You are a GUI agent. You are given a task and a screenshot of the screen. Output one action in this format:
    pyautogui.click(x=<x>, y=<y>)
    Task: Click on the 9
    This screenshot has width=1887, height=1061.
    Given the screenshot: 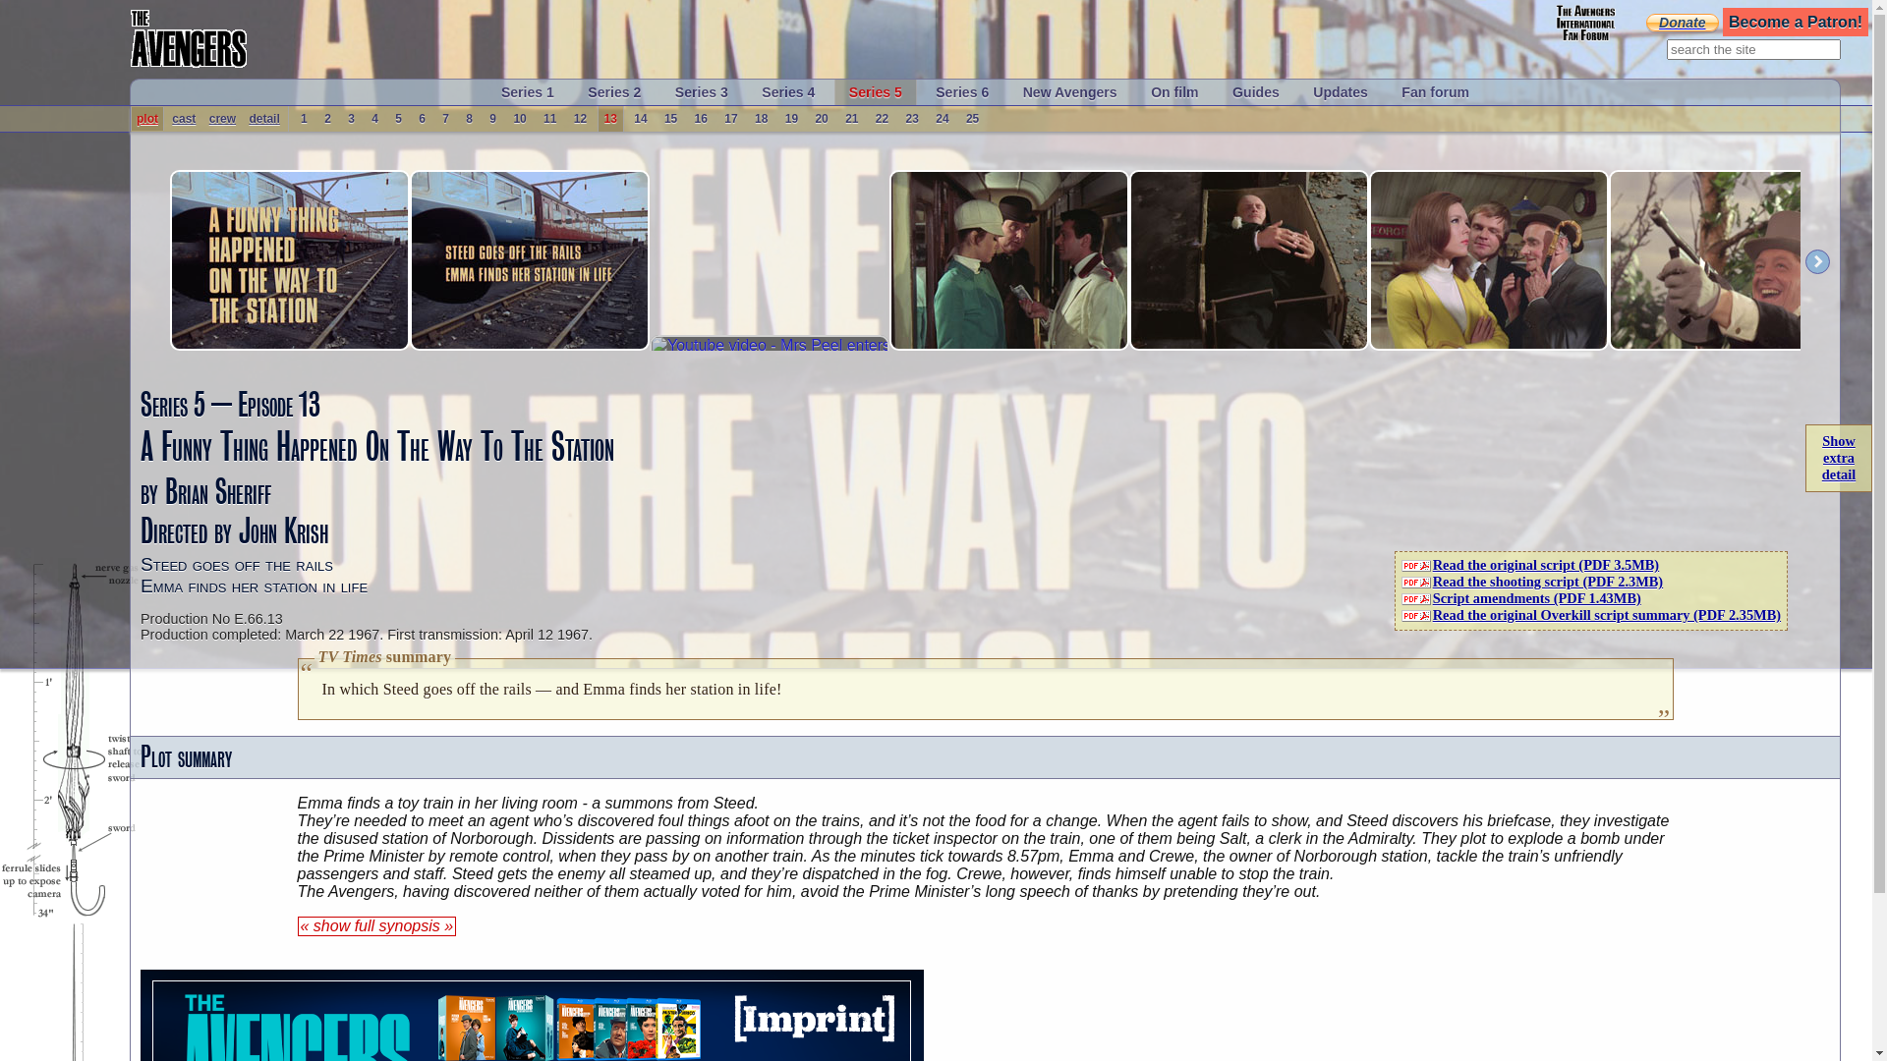 What is the action you would take?
    pyautogui.click(x=493, y=119)
    